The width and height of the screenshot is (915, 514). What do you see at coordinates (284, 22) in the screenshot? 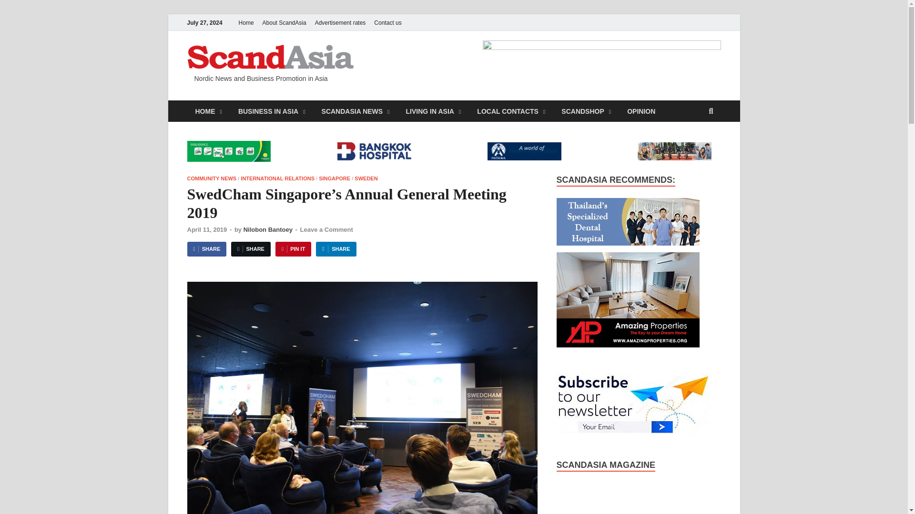
I see `About ScandAsia` at bounding box center [284, 22].